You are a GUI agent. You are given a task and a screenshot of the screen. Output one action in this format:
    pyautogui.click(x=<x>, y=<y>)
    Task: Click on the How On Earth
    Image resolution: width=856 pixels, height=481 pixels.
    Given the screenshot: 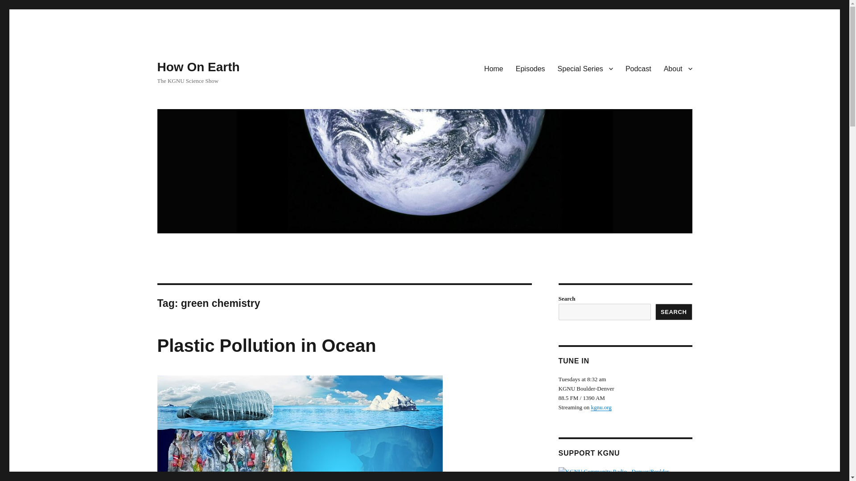 What is the action you would take?
    pyautogui.click(x=198, y=67)
    